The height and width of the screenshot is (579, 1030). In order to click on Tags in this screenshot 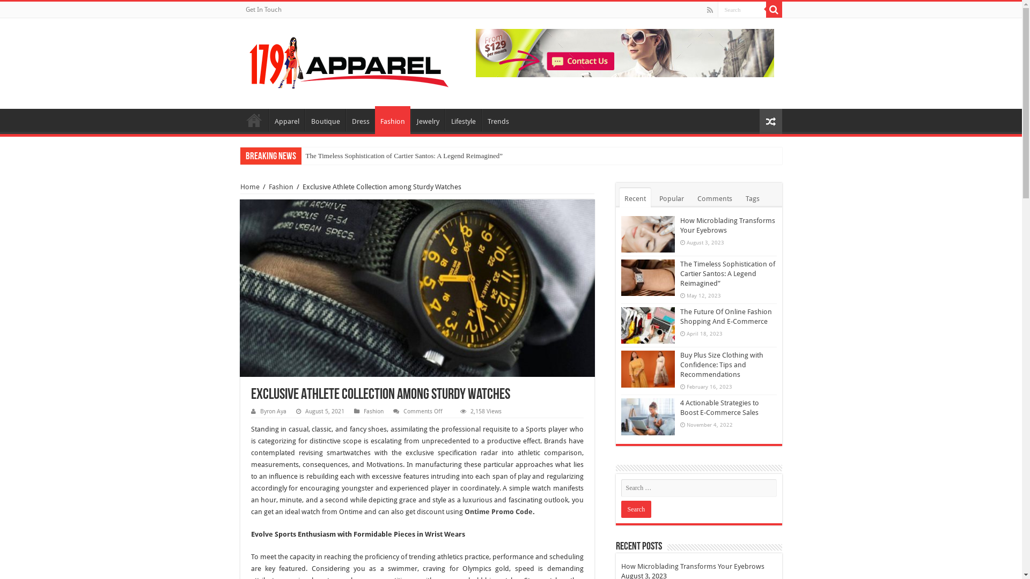, I will do `click(752, 198)`.